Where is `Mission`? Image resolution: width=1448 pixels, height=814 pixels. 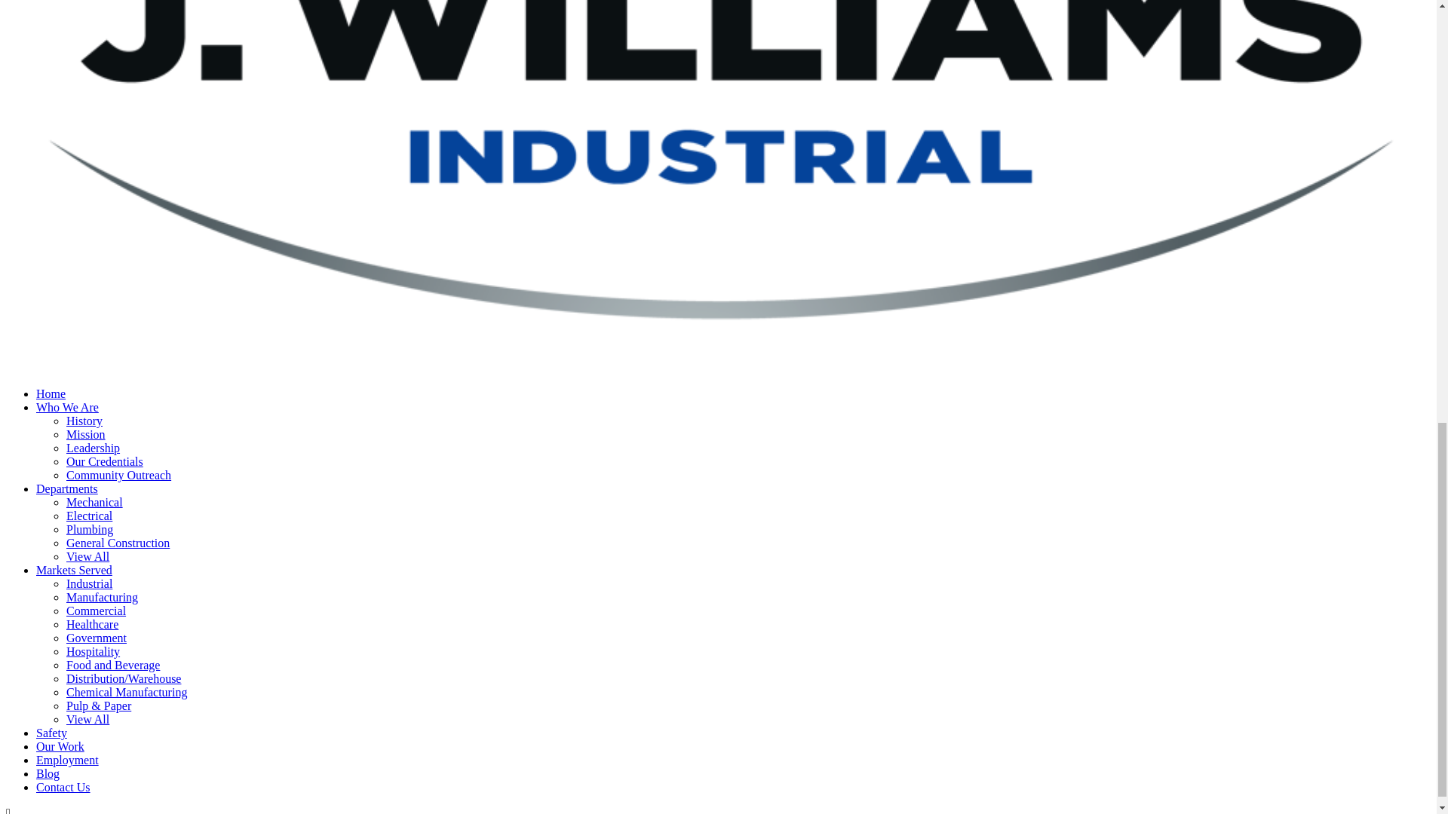 Mission is located at coordinates (86, 434).